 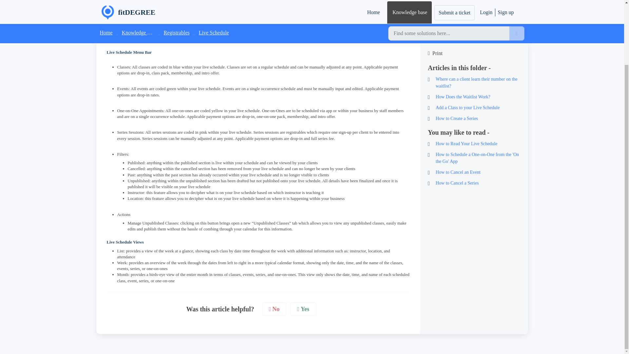 I want to click on No, so click(x=275, y=309).